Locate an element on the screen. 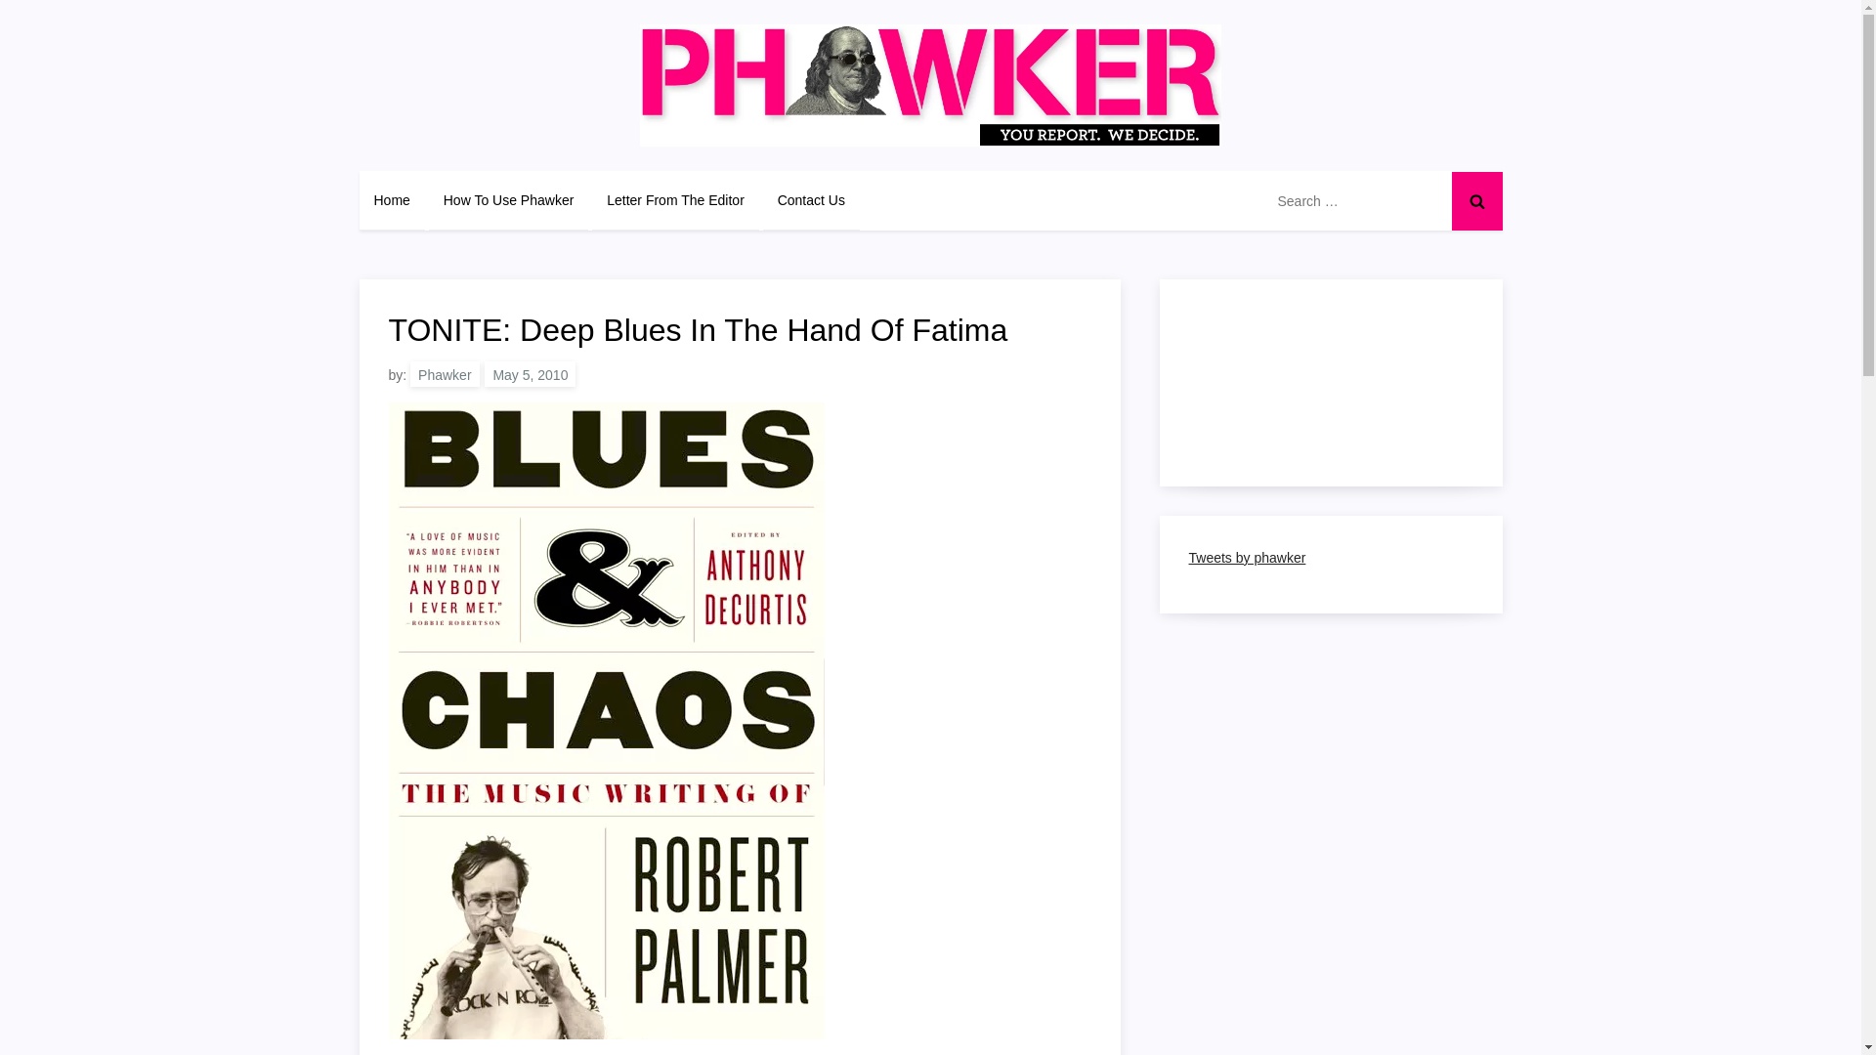 This screenshot has height=1055, width=1876. May 5, 2010 is located at coordinates (530, 374).